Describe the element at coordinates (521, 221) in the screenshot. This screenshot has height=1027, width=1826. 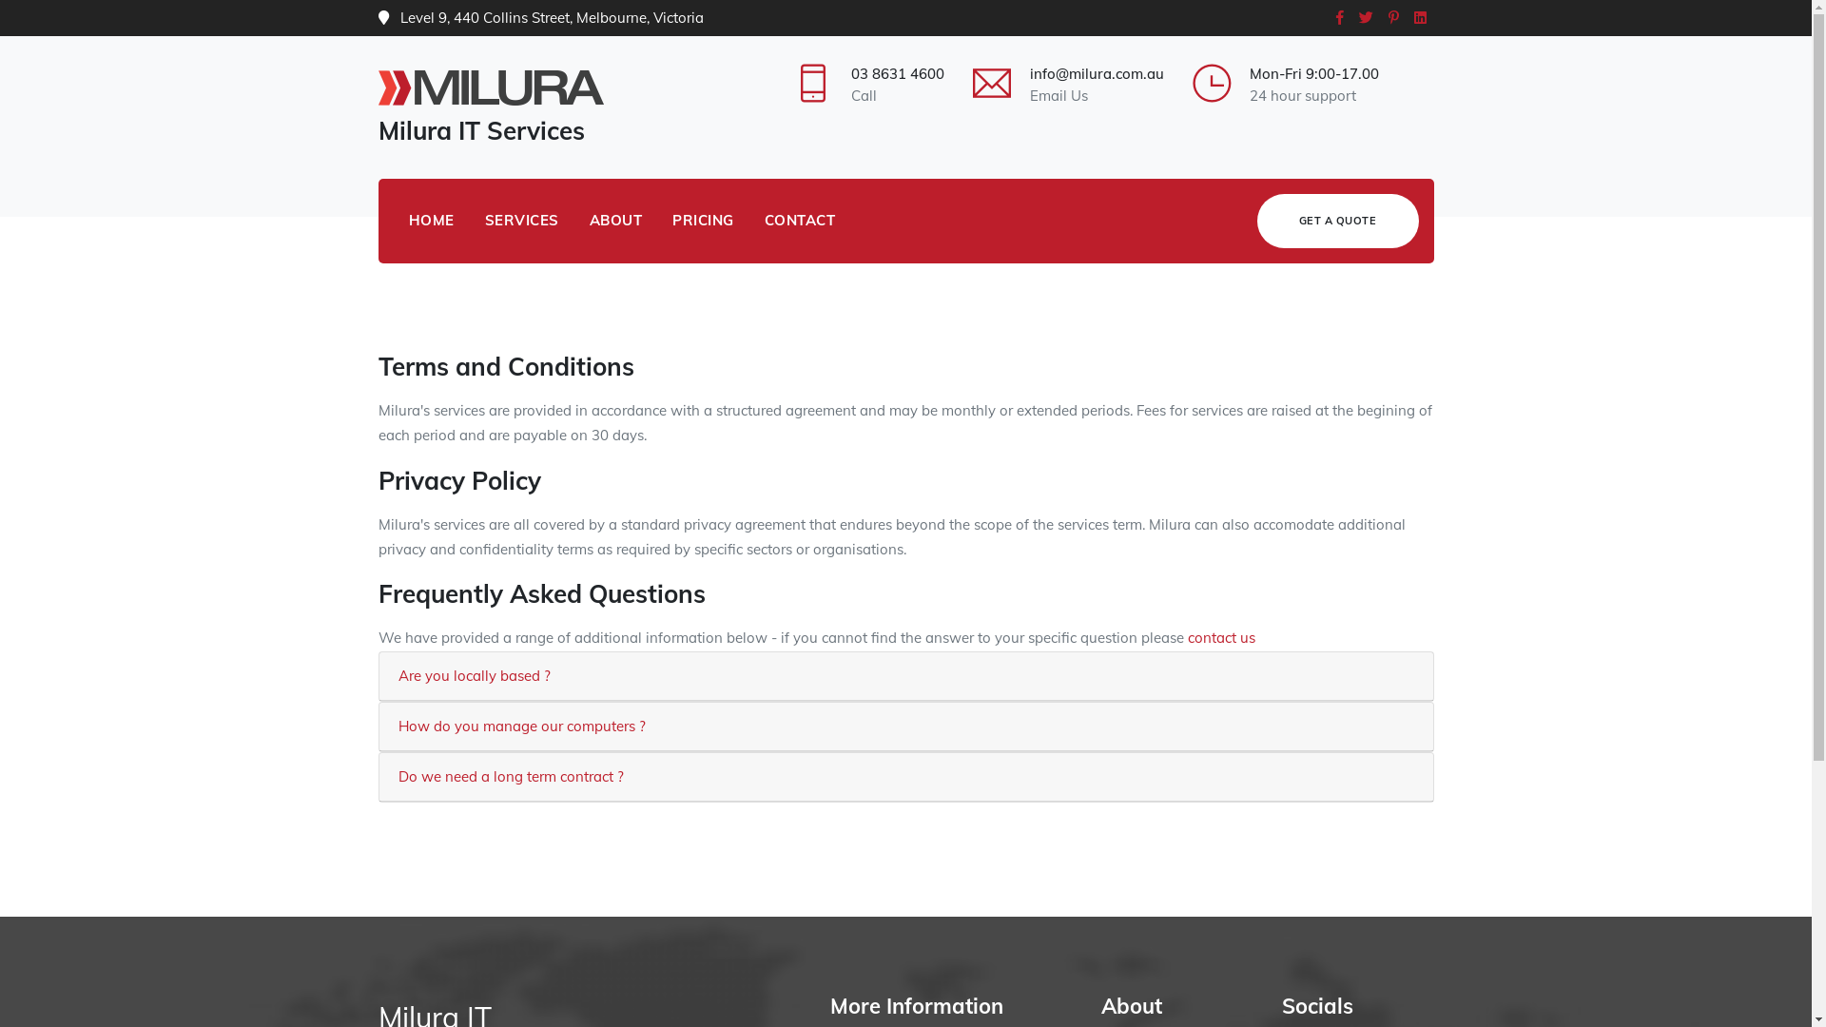
I see `SERVICES` at that location.